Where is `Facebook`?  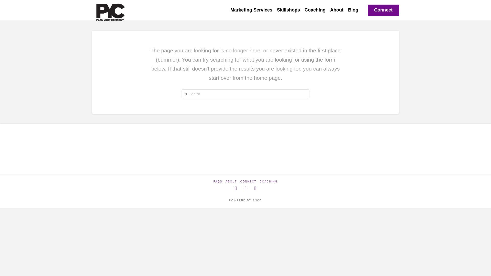
Facebook is located at coordinates (236, 188).